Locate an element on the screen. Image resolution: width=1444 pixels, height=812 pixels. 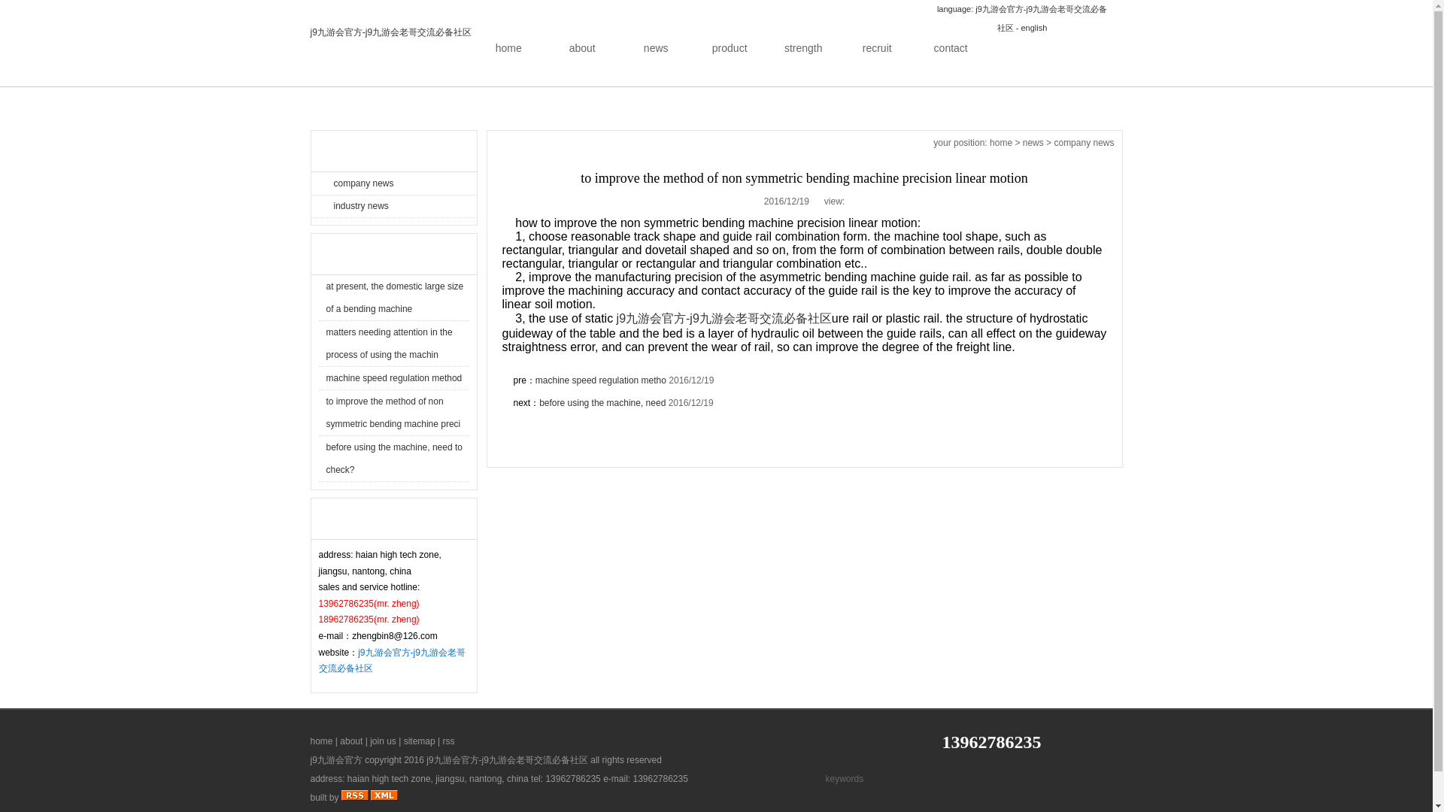
keywords is located at coordinates (862, 779).